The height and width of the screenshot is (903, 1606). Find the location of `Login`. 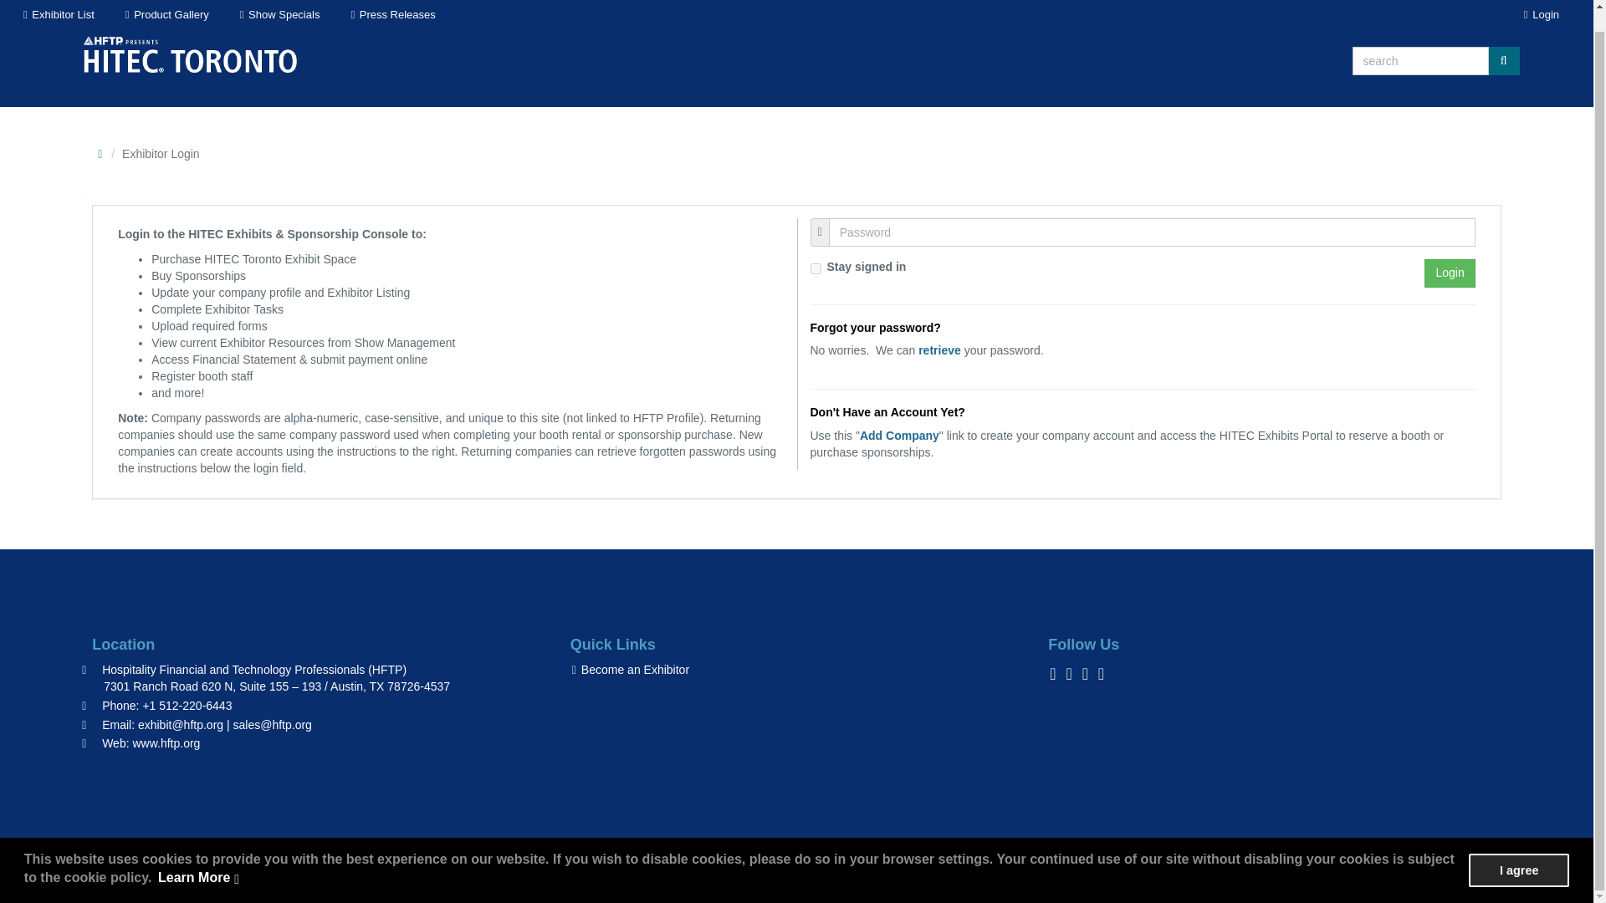

Login is located at coordinates (1541, 5).